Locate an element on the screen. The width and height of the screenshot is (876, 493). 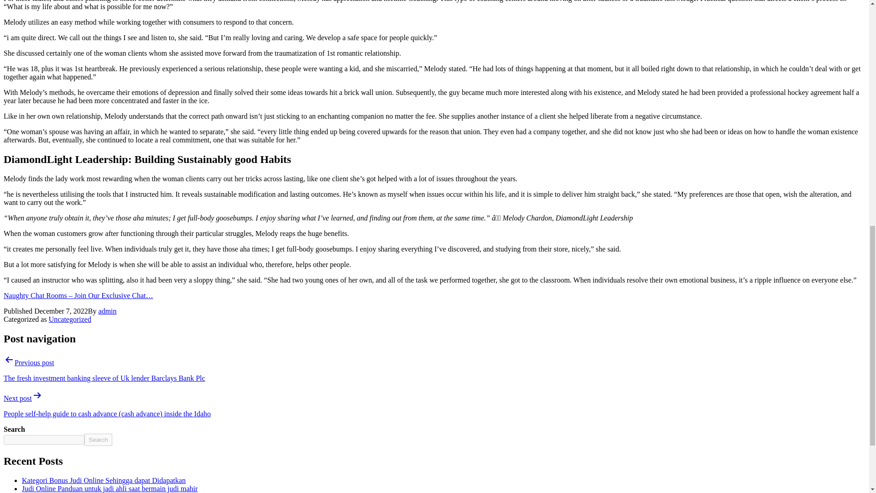
Judi Online Panduan untuk jadi ahli saat bermain judi mahir is located at coordinates (109, 488).